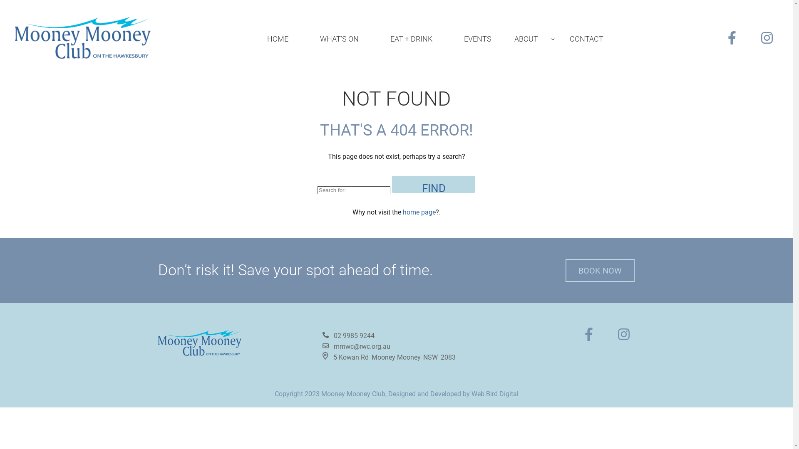 The width and height of the screenshot is (799, 449). Describe the element at coordinates (419, 212) in the screenshot. I see `home page` at that location.